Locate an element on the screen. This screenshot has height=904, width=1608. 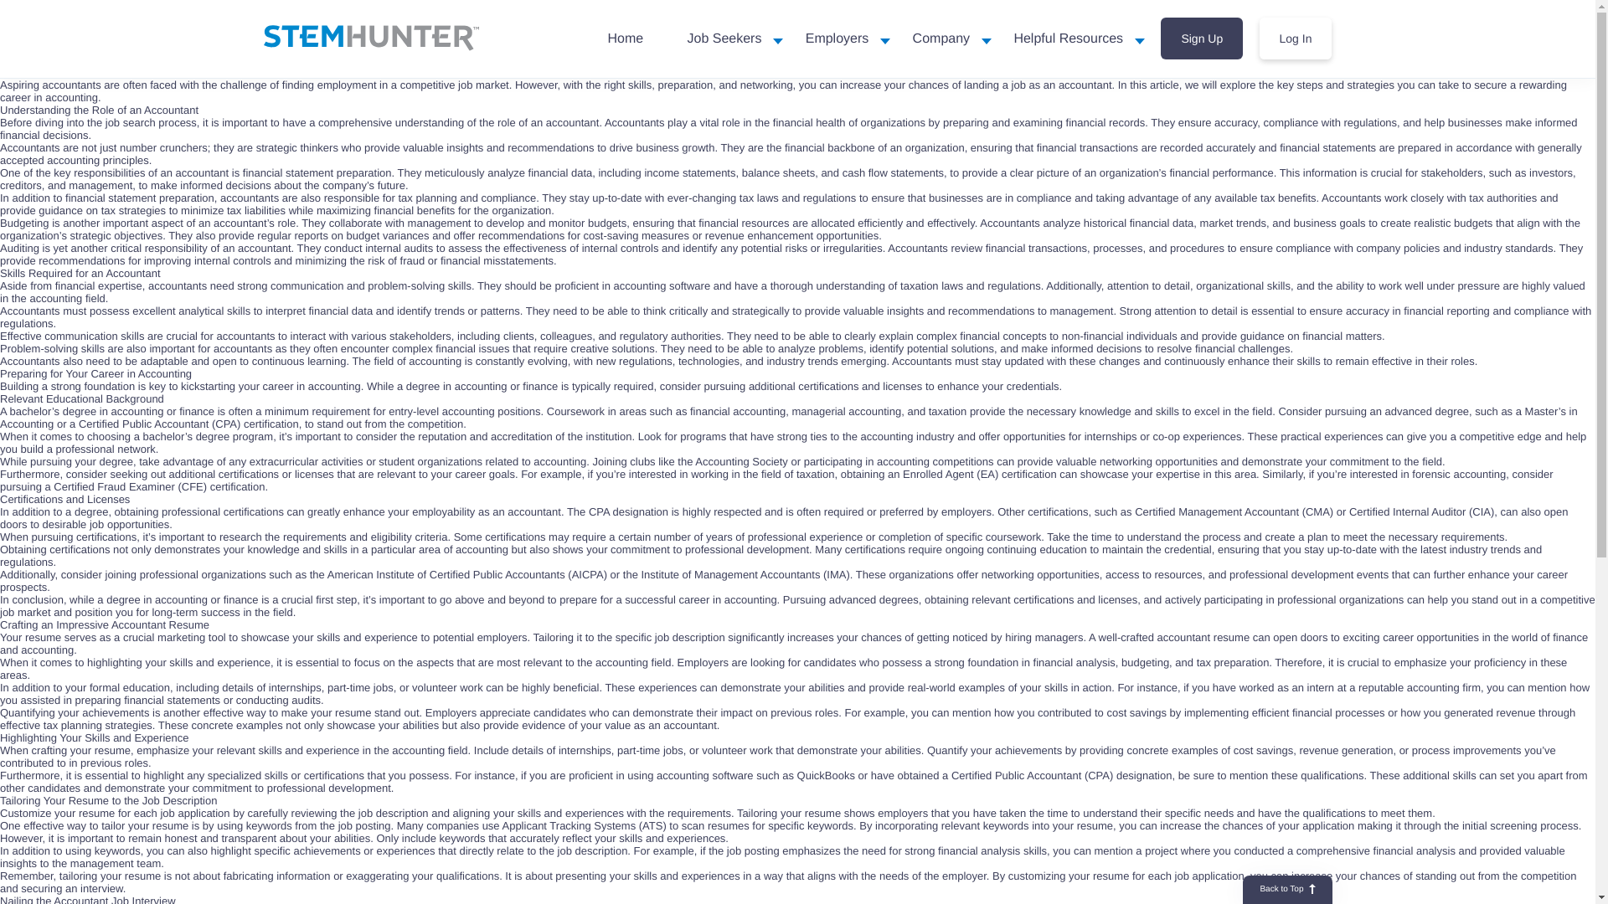
Log In is located at coordinates (1296, 38).